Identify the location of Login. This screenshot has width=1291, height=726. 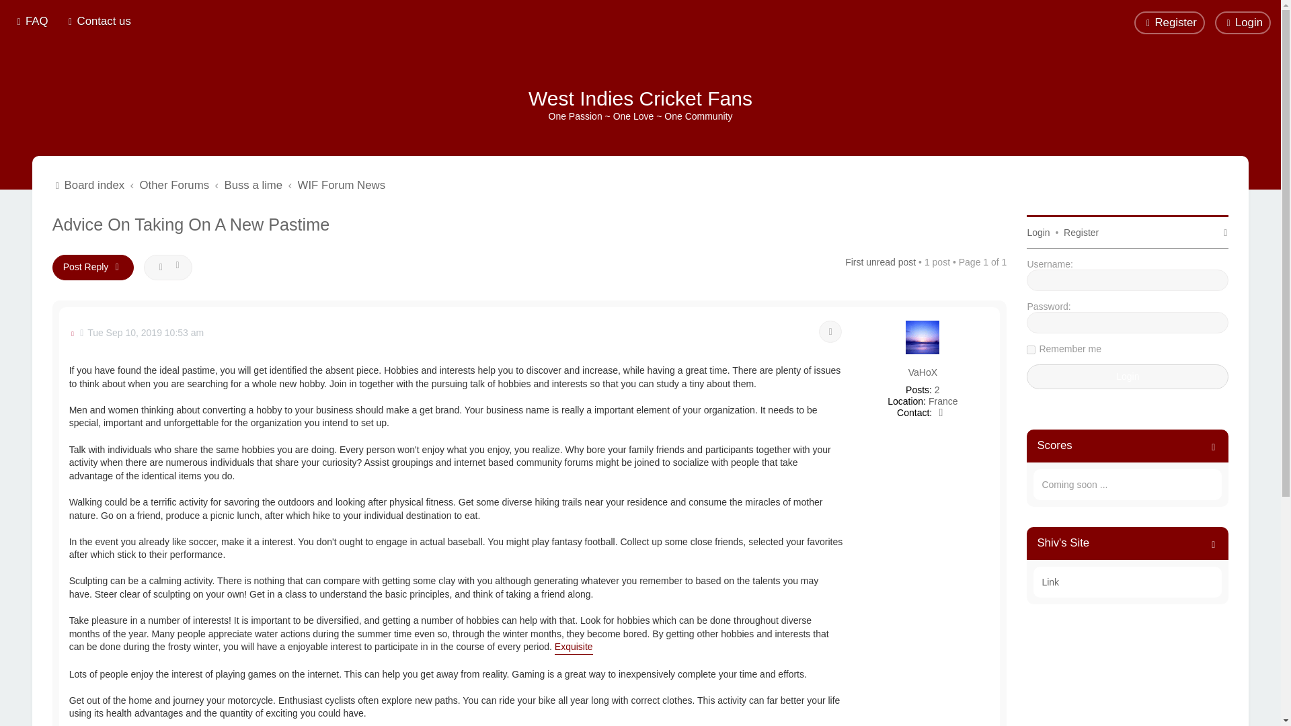
(1127, 376).